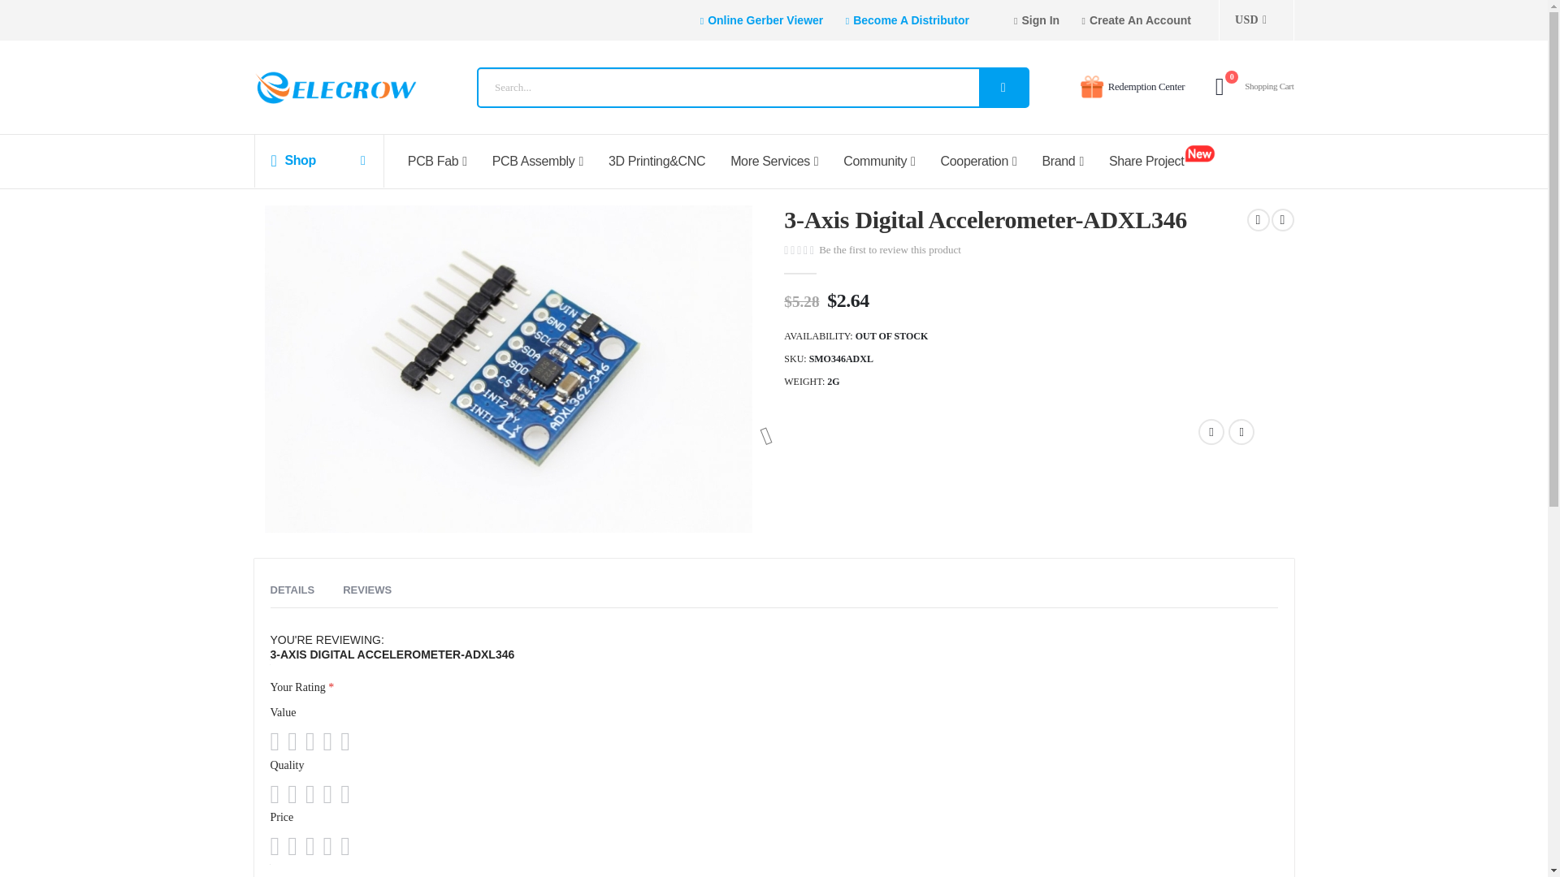  What do you see at coordinates (1220, 86) in the screenshot?
I see `15` at bounding box center [1220, 86].